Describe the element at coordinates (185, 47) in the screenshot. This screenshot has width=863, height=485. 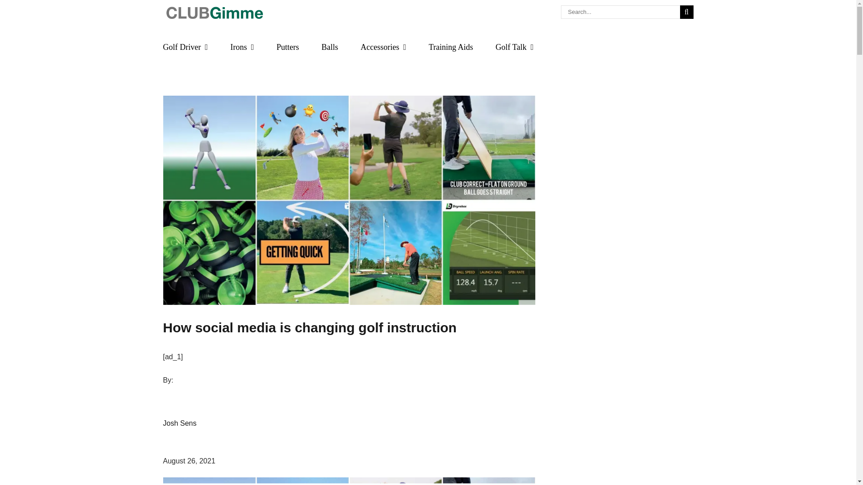
I see `Golf Driver` at that location.